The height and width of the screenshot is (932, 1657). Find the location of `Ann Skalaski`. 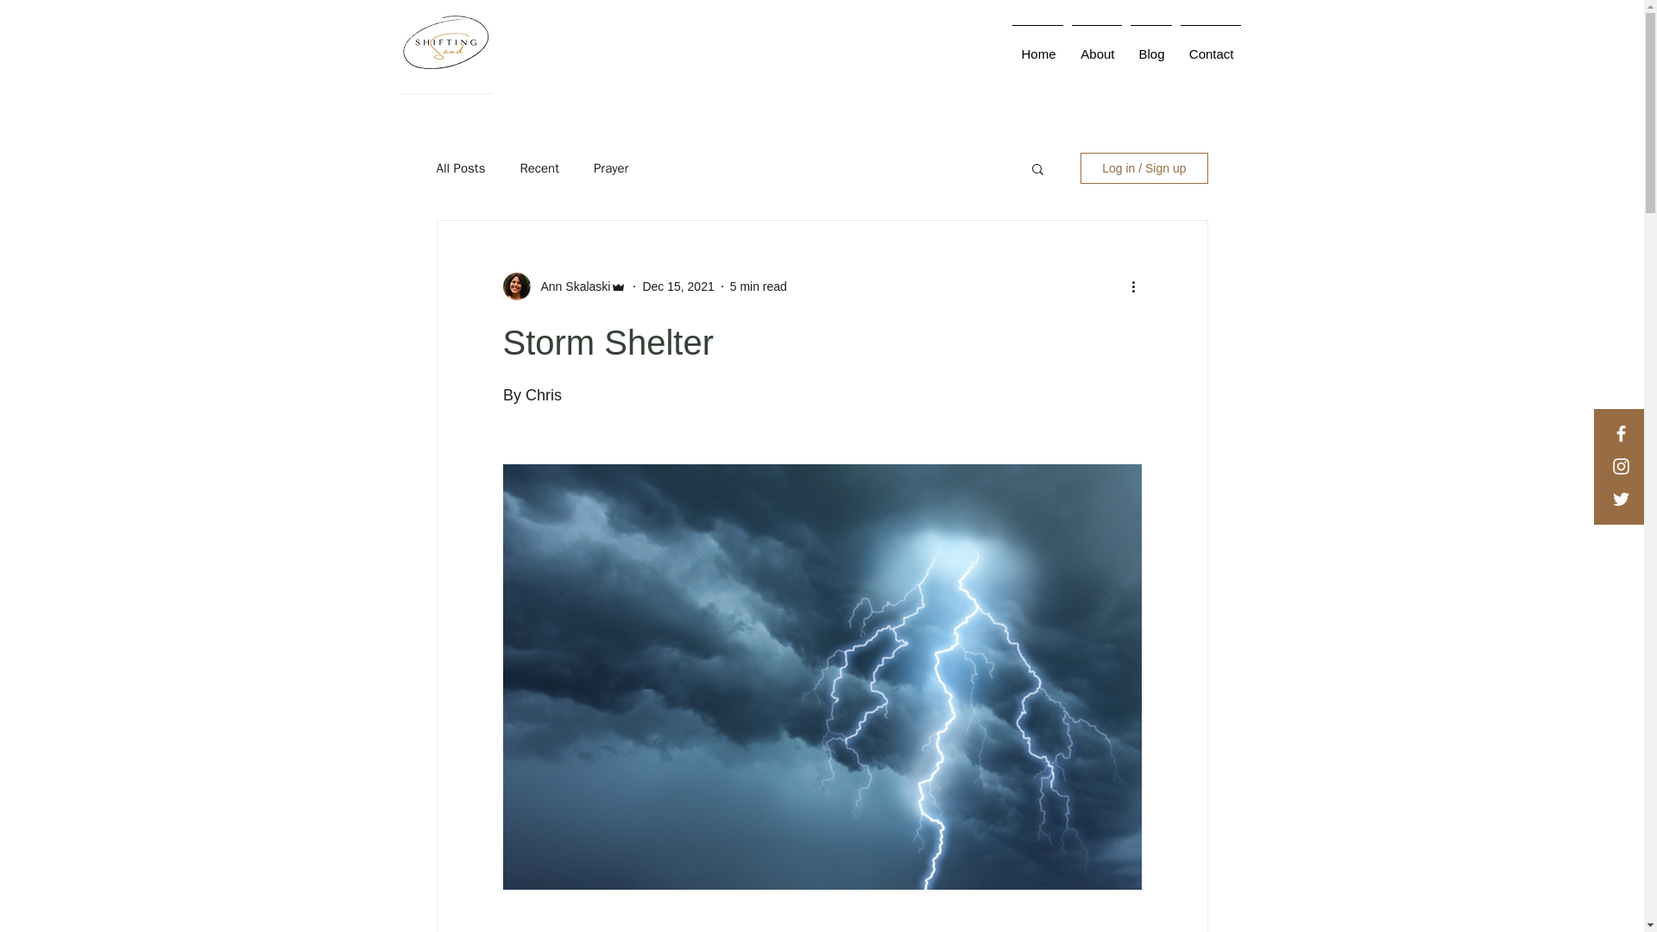

Ann Skalaski is located at coordinates (570, 287).